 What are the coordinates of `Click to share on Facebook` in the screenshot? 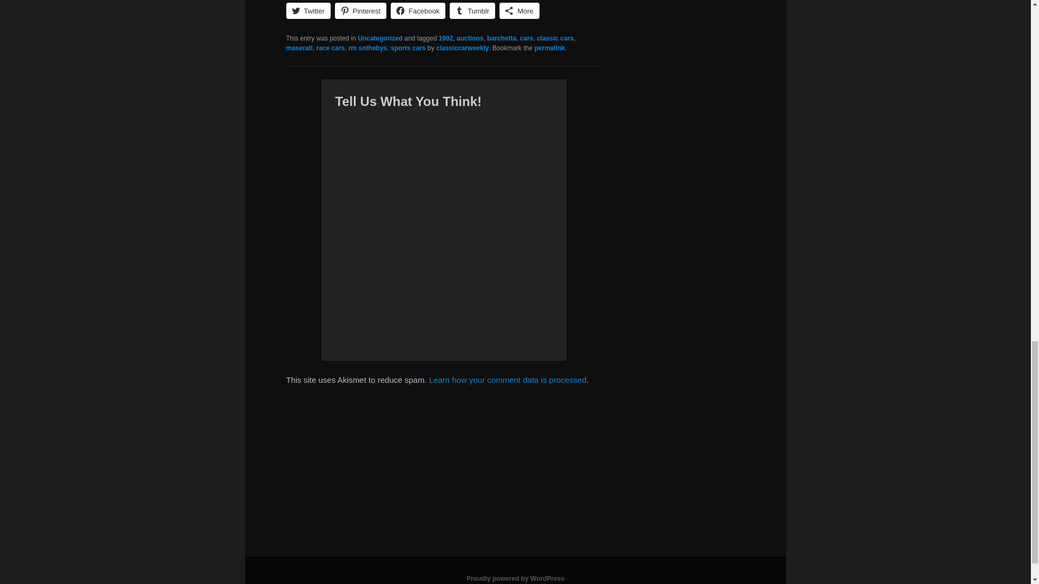 It's located at (418, 11).